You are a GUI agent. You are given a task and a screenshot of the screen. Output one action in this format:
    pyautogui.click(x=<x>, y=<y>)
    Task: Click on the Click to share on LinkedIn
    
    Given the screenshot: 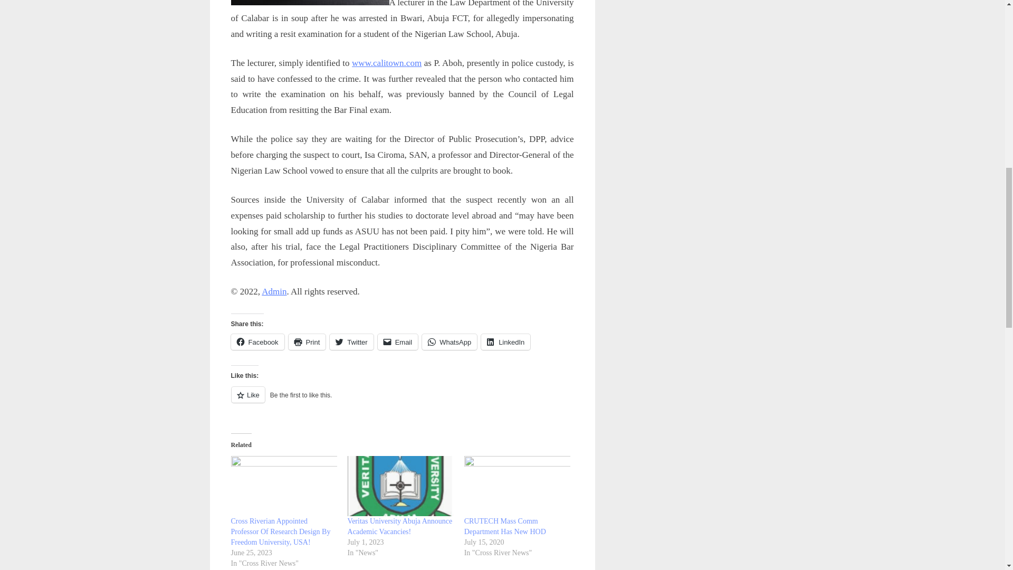 What is the action you would take?
    pyautogui.click(x=505, y=342)
    